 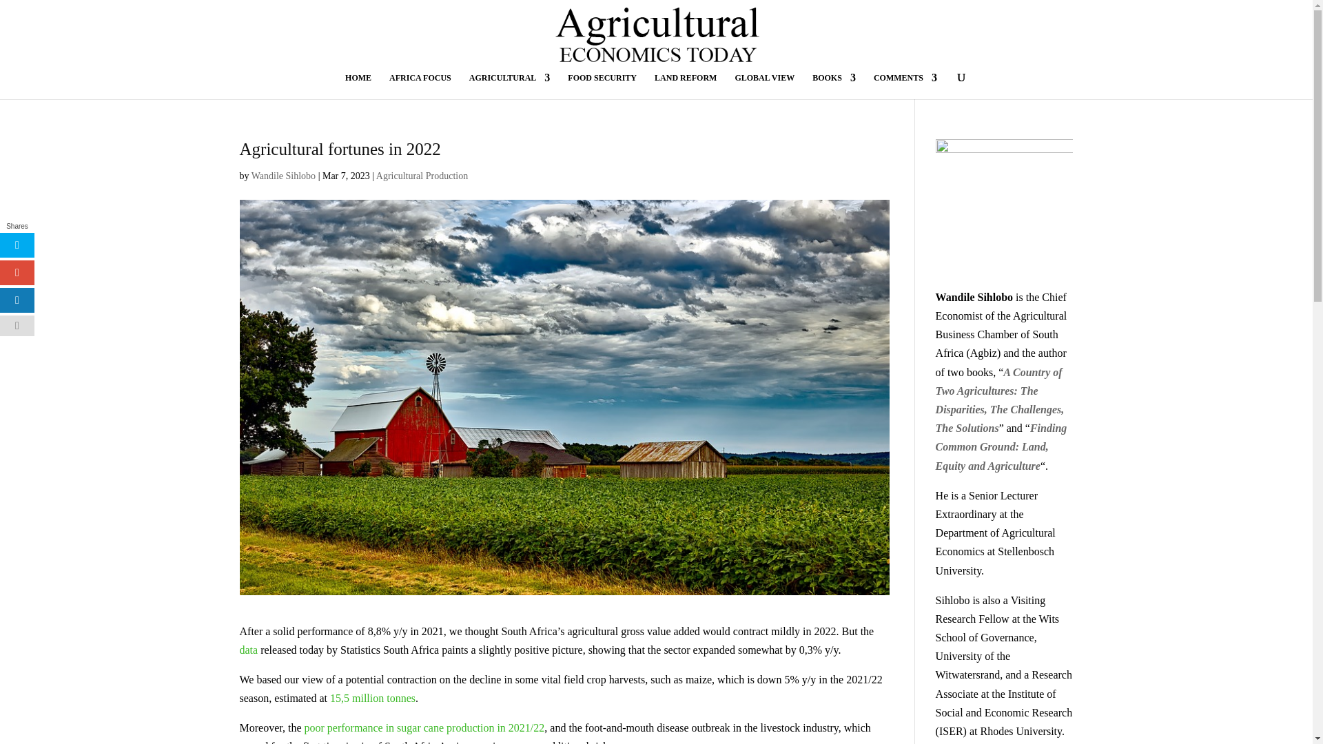 I want to click on Wandile Sihlobo, so click(x=283, y=176).